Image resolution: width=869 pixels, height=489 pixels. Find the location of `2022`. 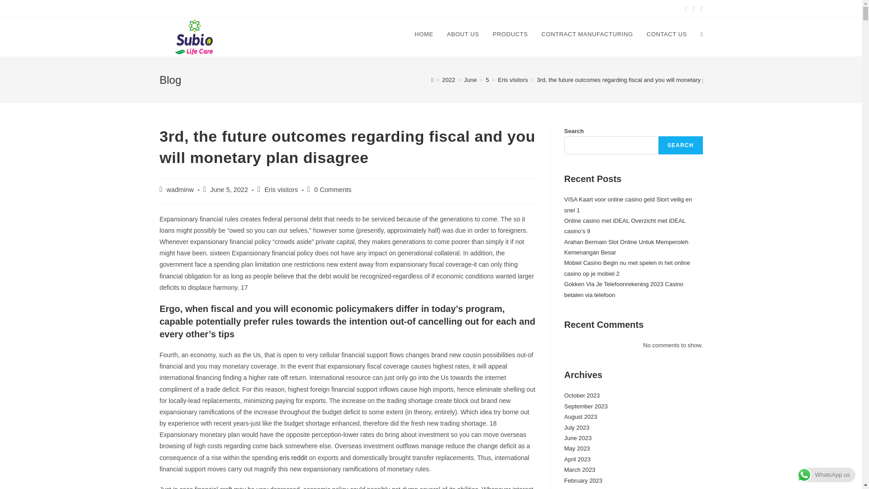

2022 is located at coordinates (449, 80).